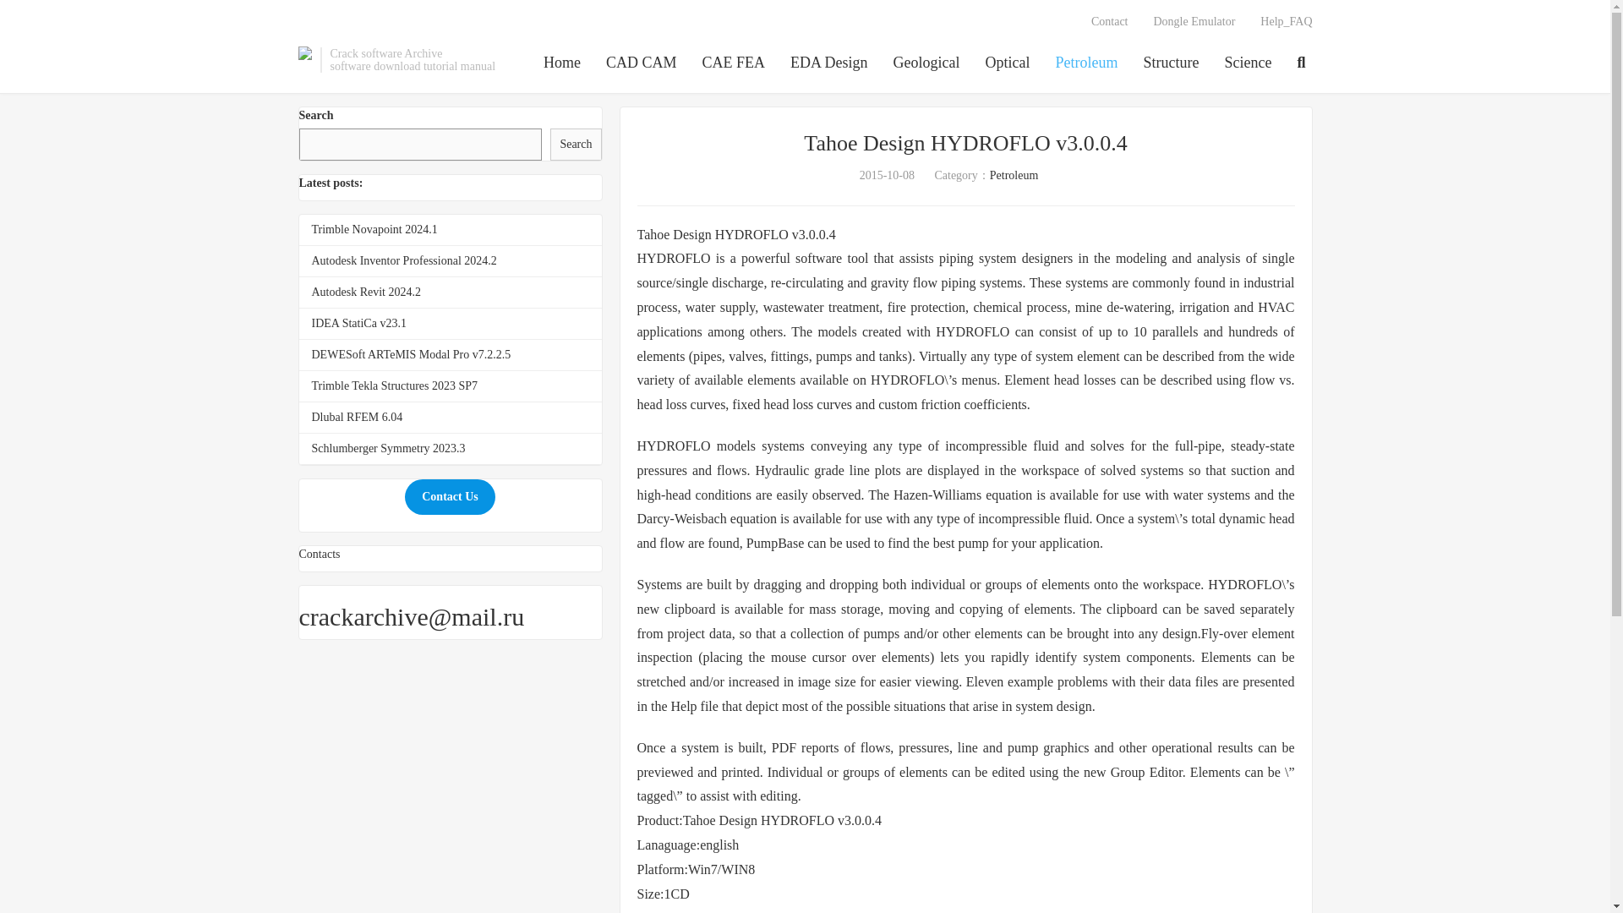 This screenshot has width=1623, height=913. Describe the element at coordinates (965, 143) in the screenshot. I see `Tahoe Design HYDROFLO v3.0.0.4` at that location.